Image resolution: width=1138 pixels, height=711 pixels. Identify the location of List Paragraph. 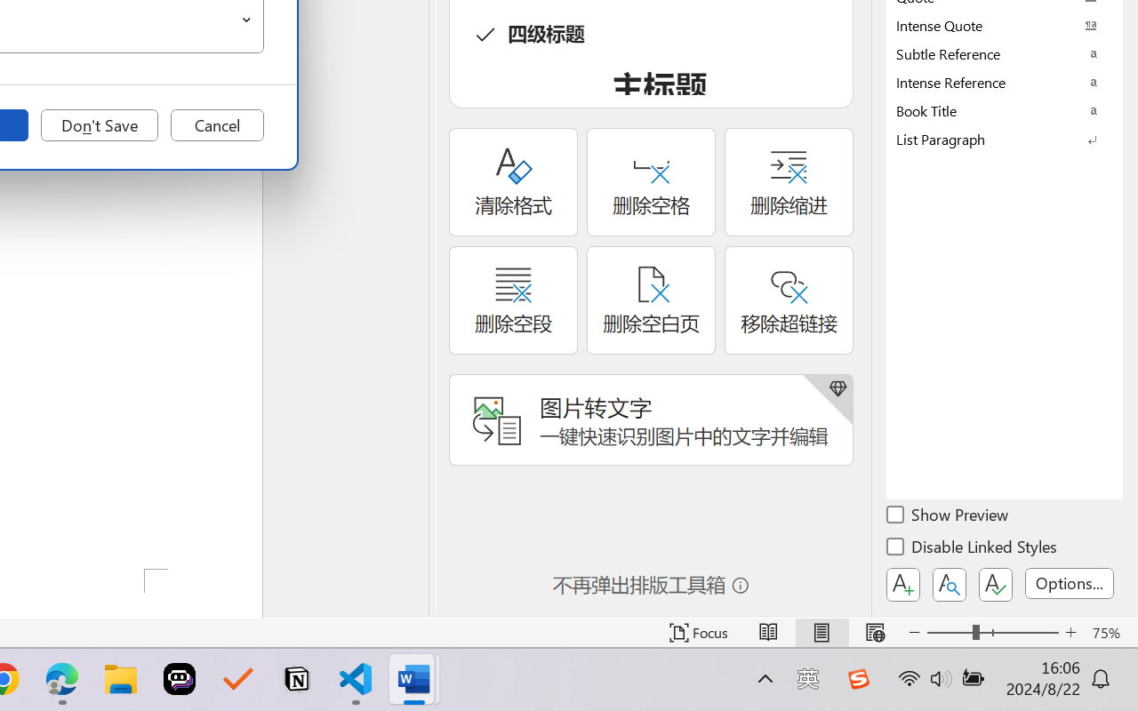
(1005, 139).